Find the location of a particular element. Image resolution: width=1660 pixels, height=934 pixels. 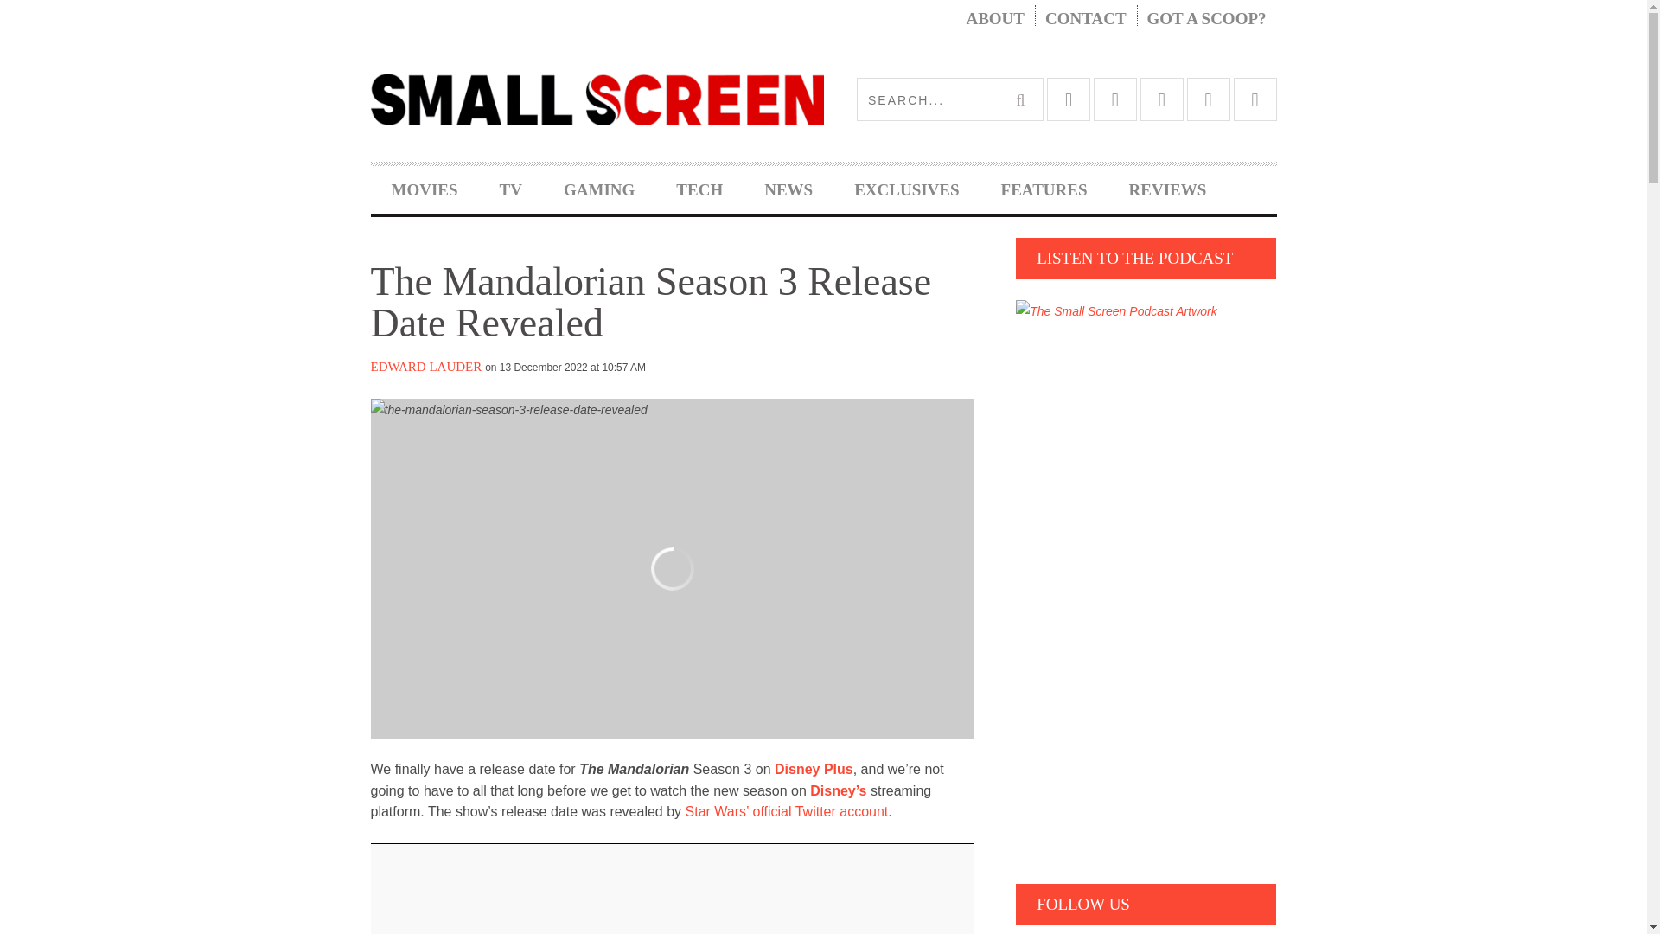

Small Screen is located at coordinates (597, 99).